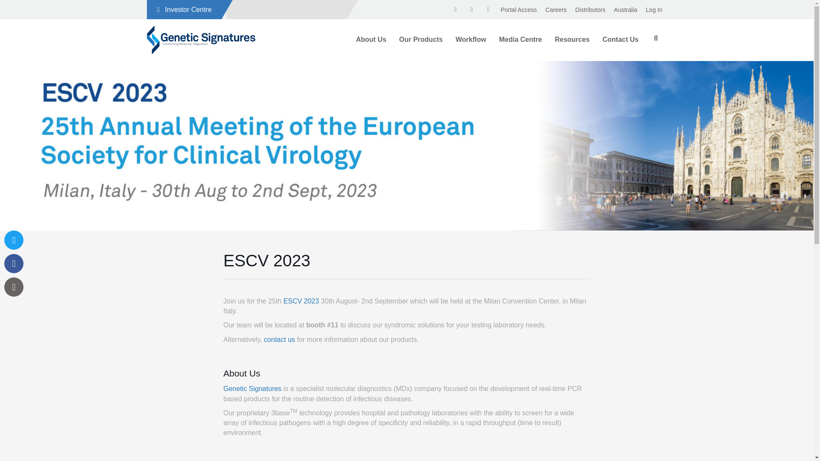 Image resolution: width=820 pixels, height=461 pixels. What do you see at coordinates (184, 9) in the screenshot?
I see `Investor Centre` at bounding box center [184, 9].